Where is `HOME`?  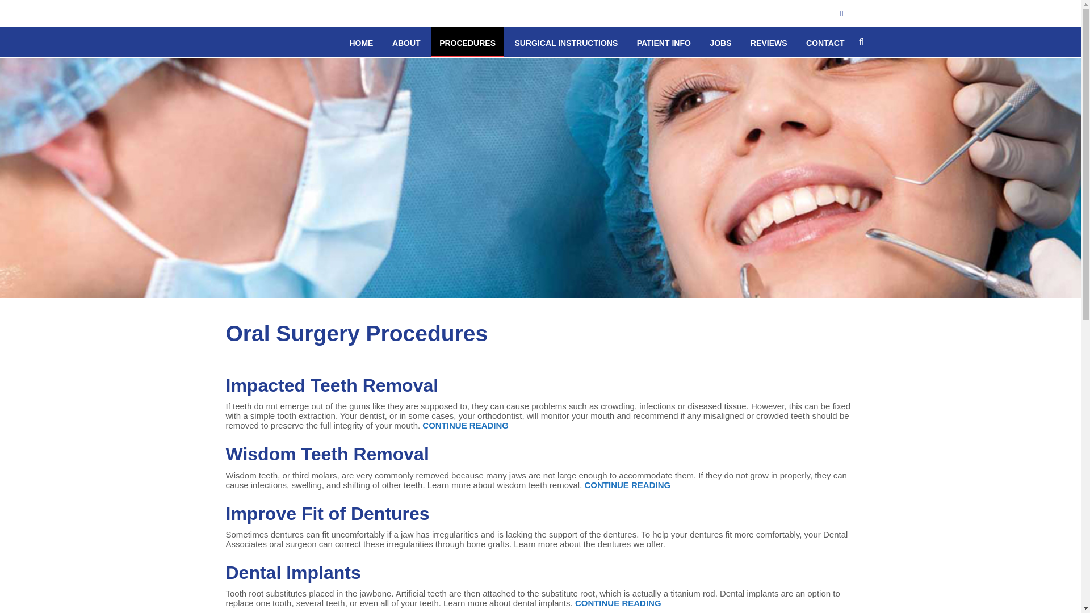 HOME is located at coordinates (361, 43).